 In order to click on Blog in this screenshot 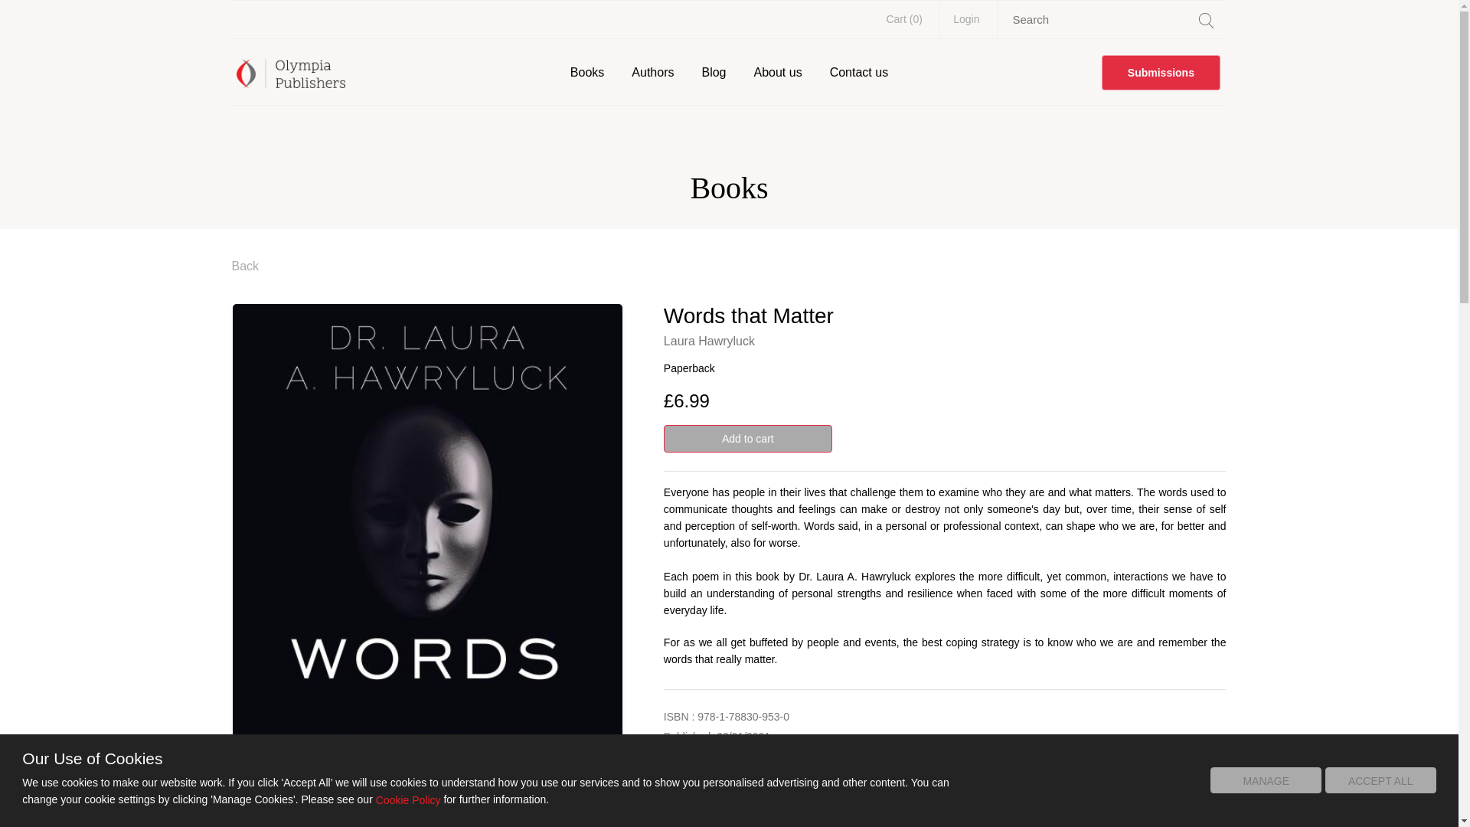, I will do `click(714, 72)`.